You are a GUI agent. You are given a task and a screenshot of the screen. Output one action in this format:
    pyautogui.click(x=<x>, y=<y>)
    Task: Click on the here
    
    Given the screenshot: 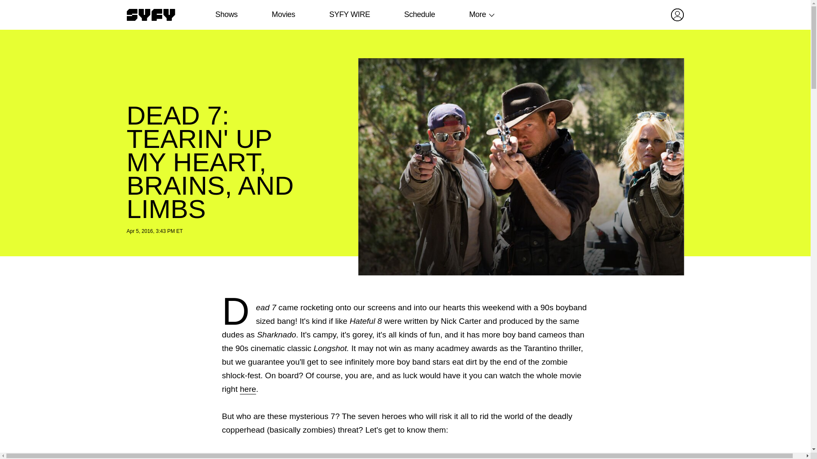 What is the action you would take?
    pyautogui.click(x=248, y=389)
    